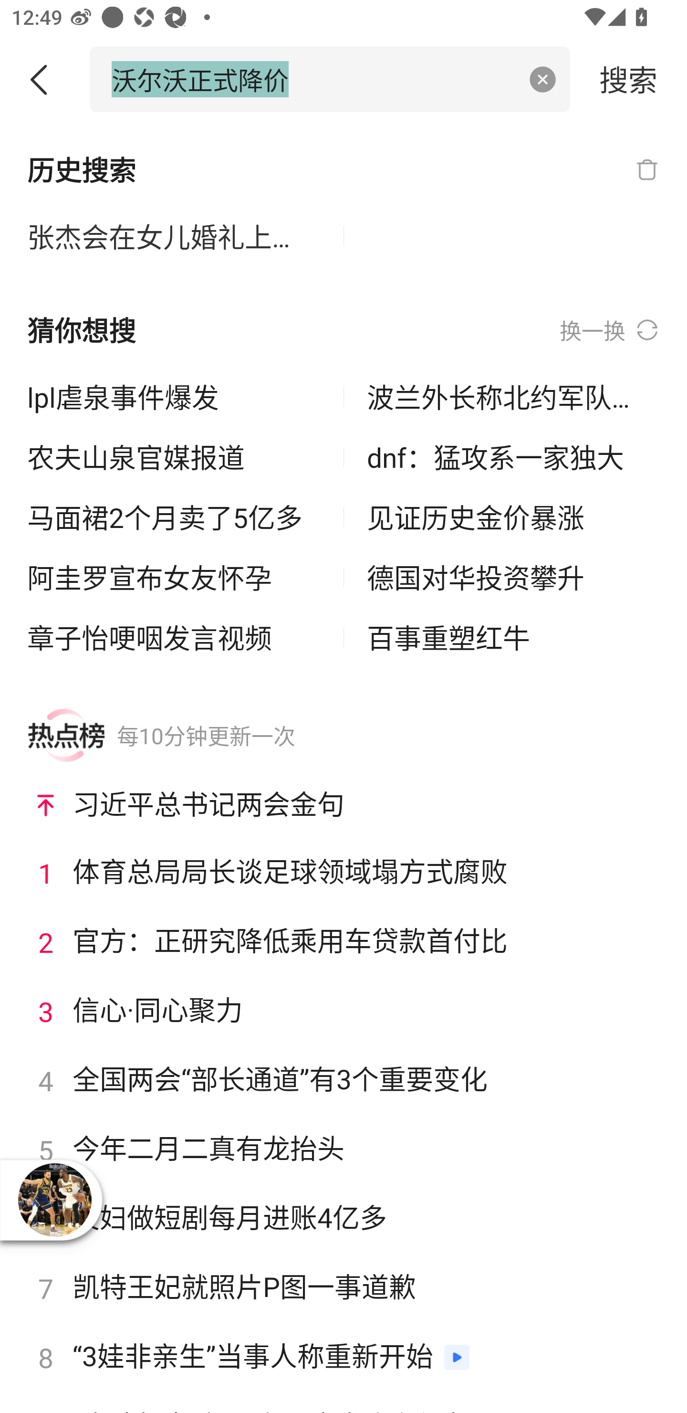 This screenshot has width=687, height=1413. What do you see at coordinates (174, 577) in the screenshot?
I see `阿圭罗宣布女友怀孕` at bounding box center [174, 577].